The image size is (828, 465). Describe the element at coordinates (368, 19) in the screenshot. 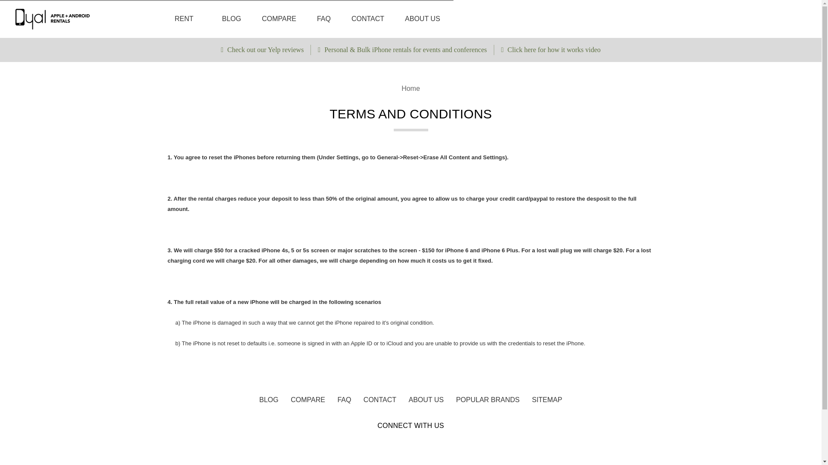

I see `CONTACT` at that location.